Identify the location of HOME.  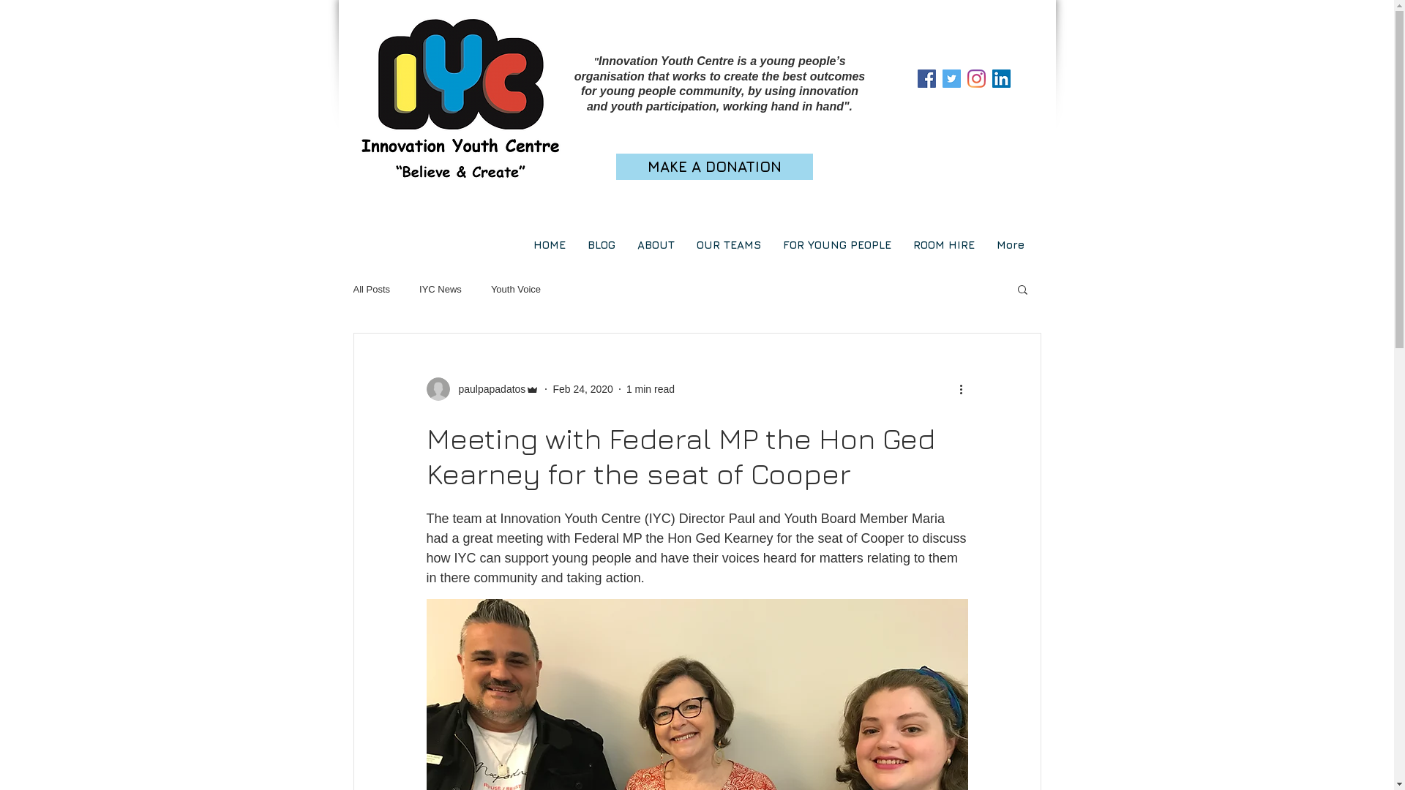
(550, 243).